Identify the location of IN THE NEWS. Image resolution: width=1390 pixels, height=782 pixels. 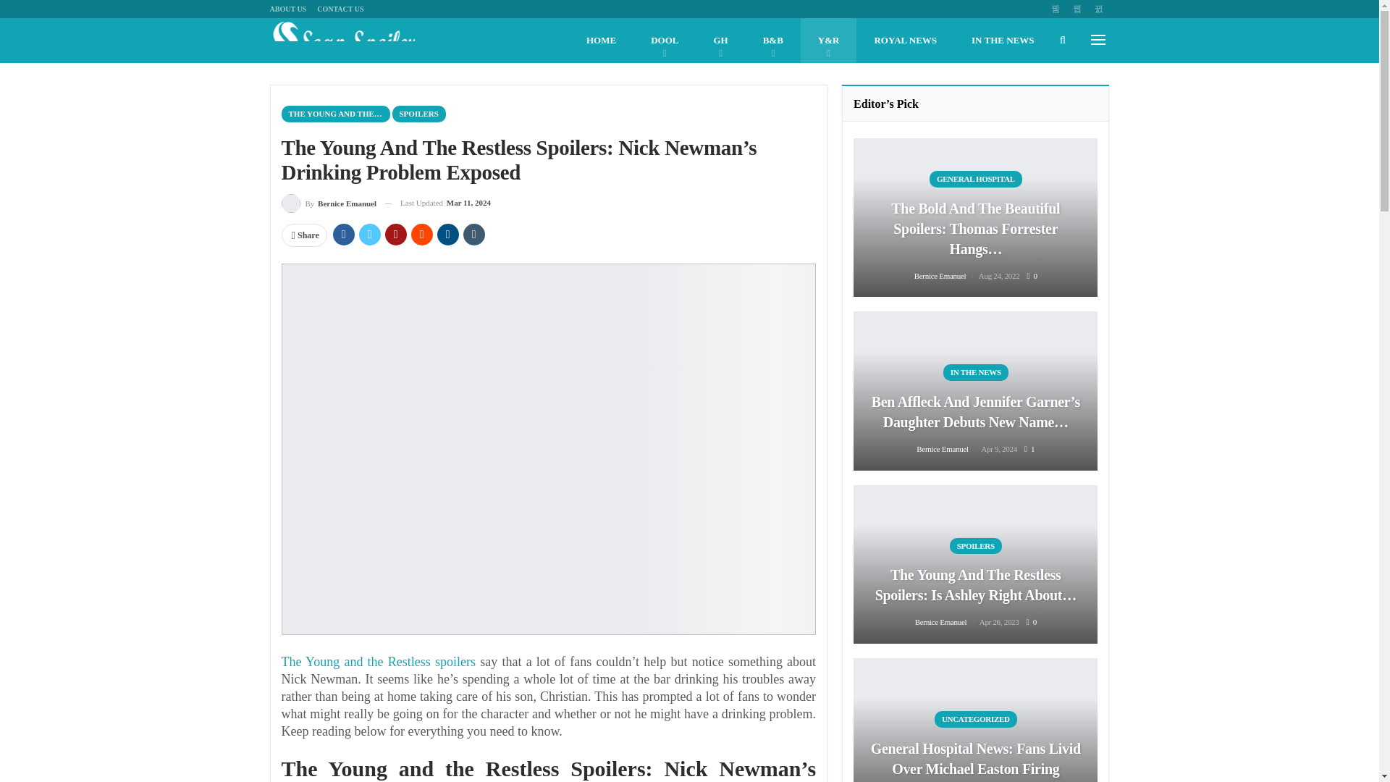
(1002, 41).